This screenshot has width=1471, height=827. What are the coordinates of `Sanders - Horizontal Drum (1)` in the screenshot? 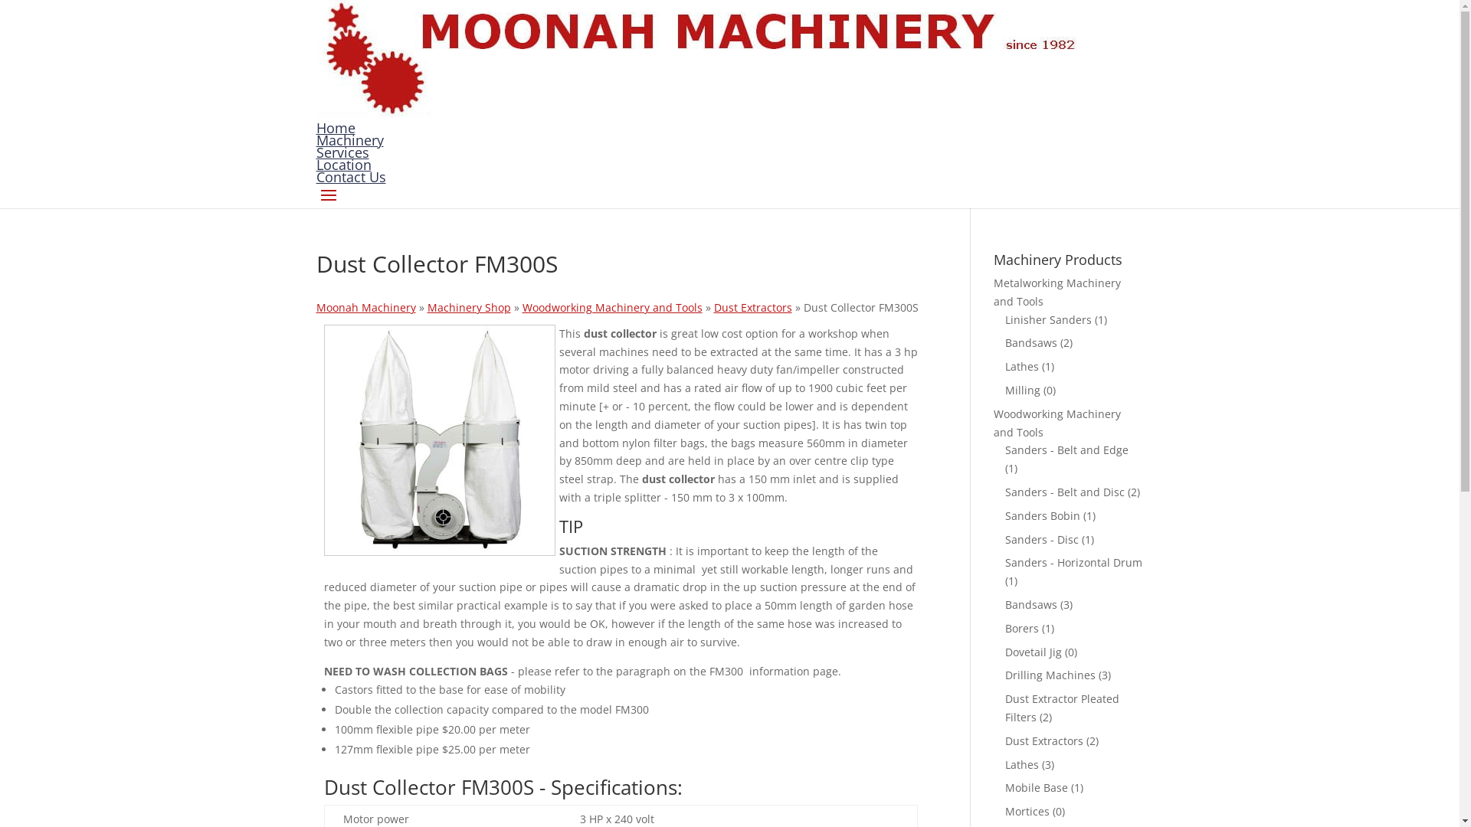 It's located at (1074, 571).